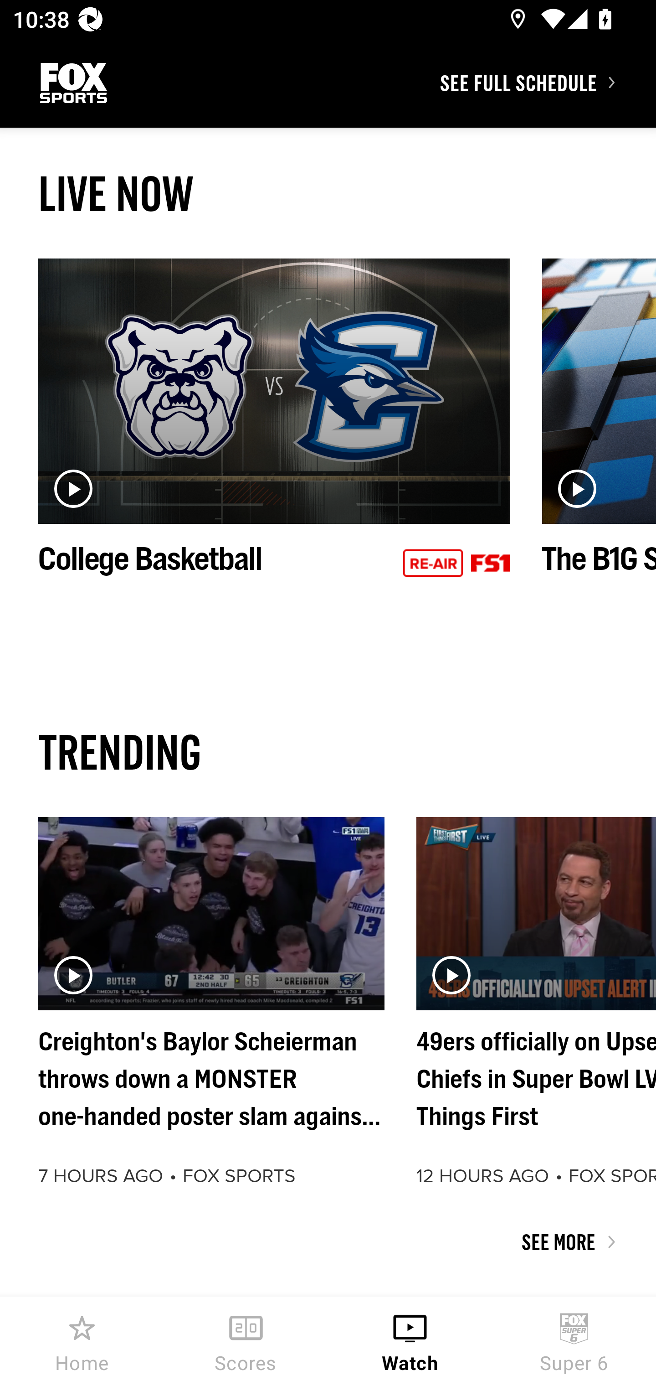 Image resolution: width=656 pixels, height=1386 pixels. I want to click on TRENDING, so click(328, 751).